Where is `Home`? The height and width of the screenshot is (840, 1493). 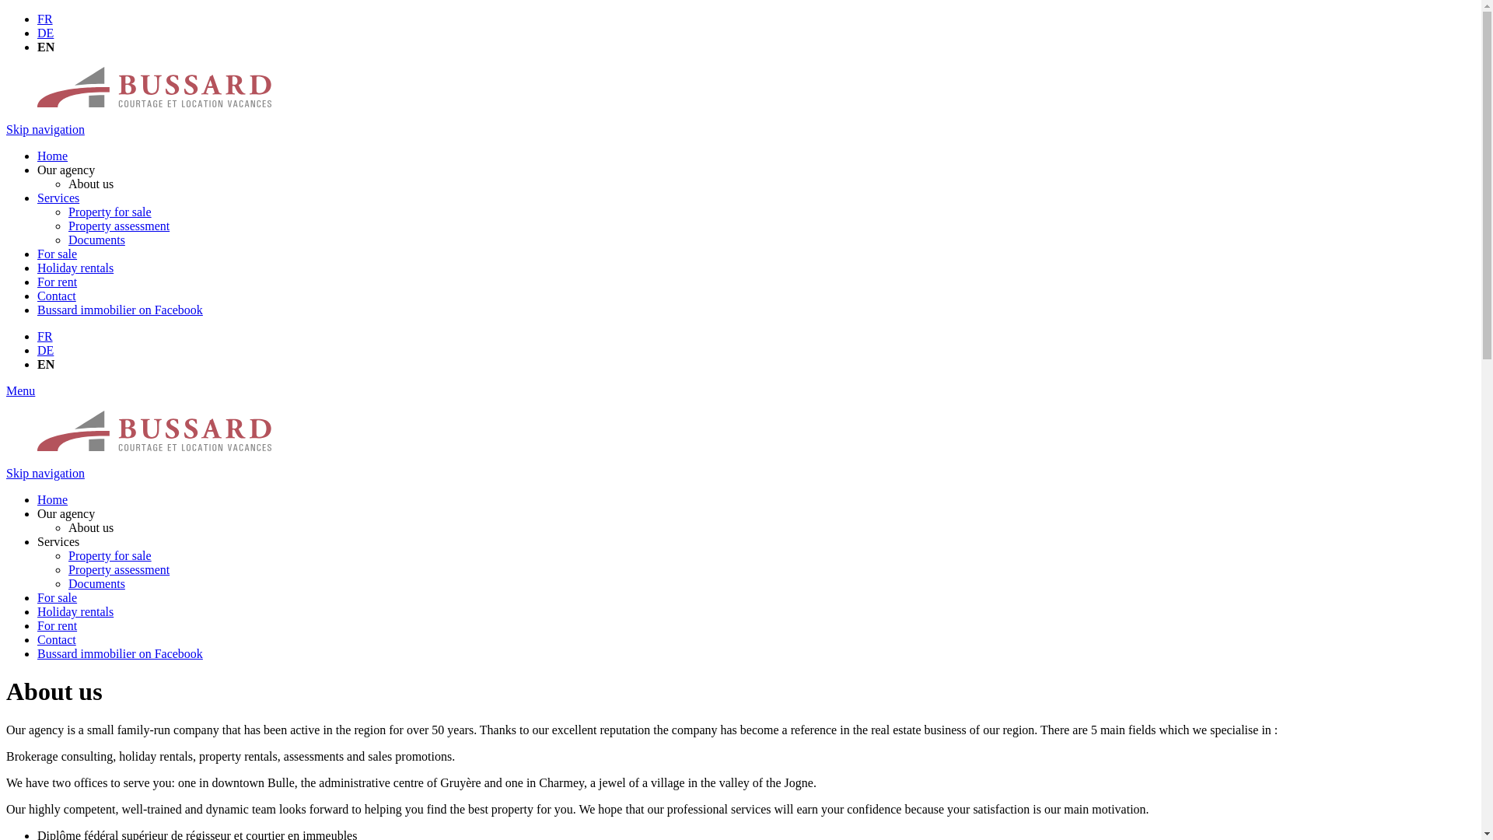
Home is located at coordinates (53, 499).